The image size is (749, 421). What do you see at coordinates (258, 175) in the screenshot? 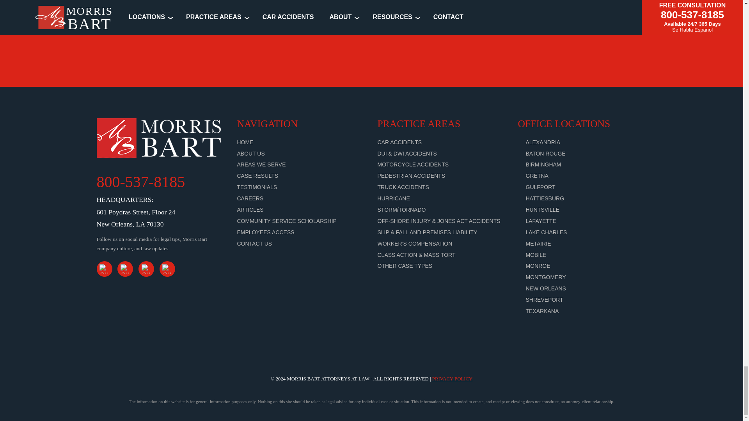
I see `Case results` at bounding box center [258, 175].